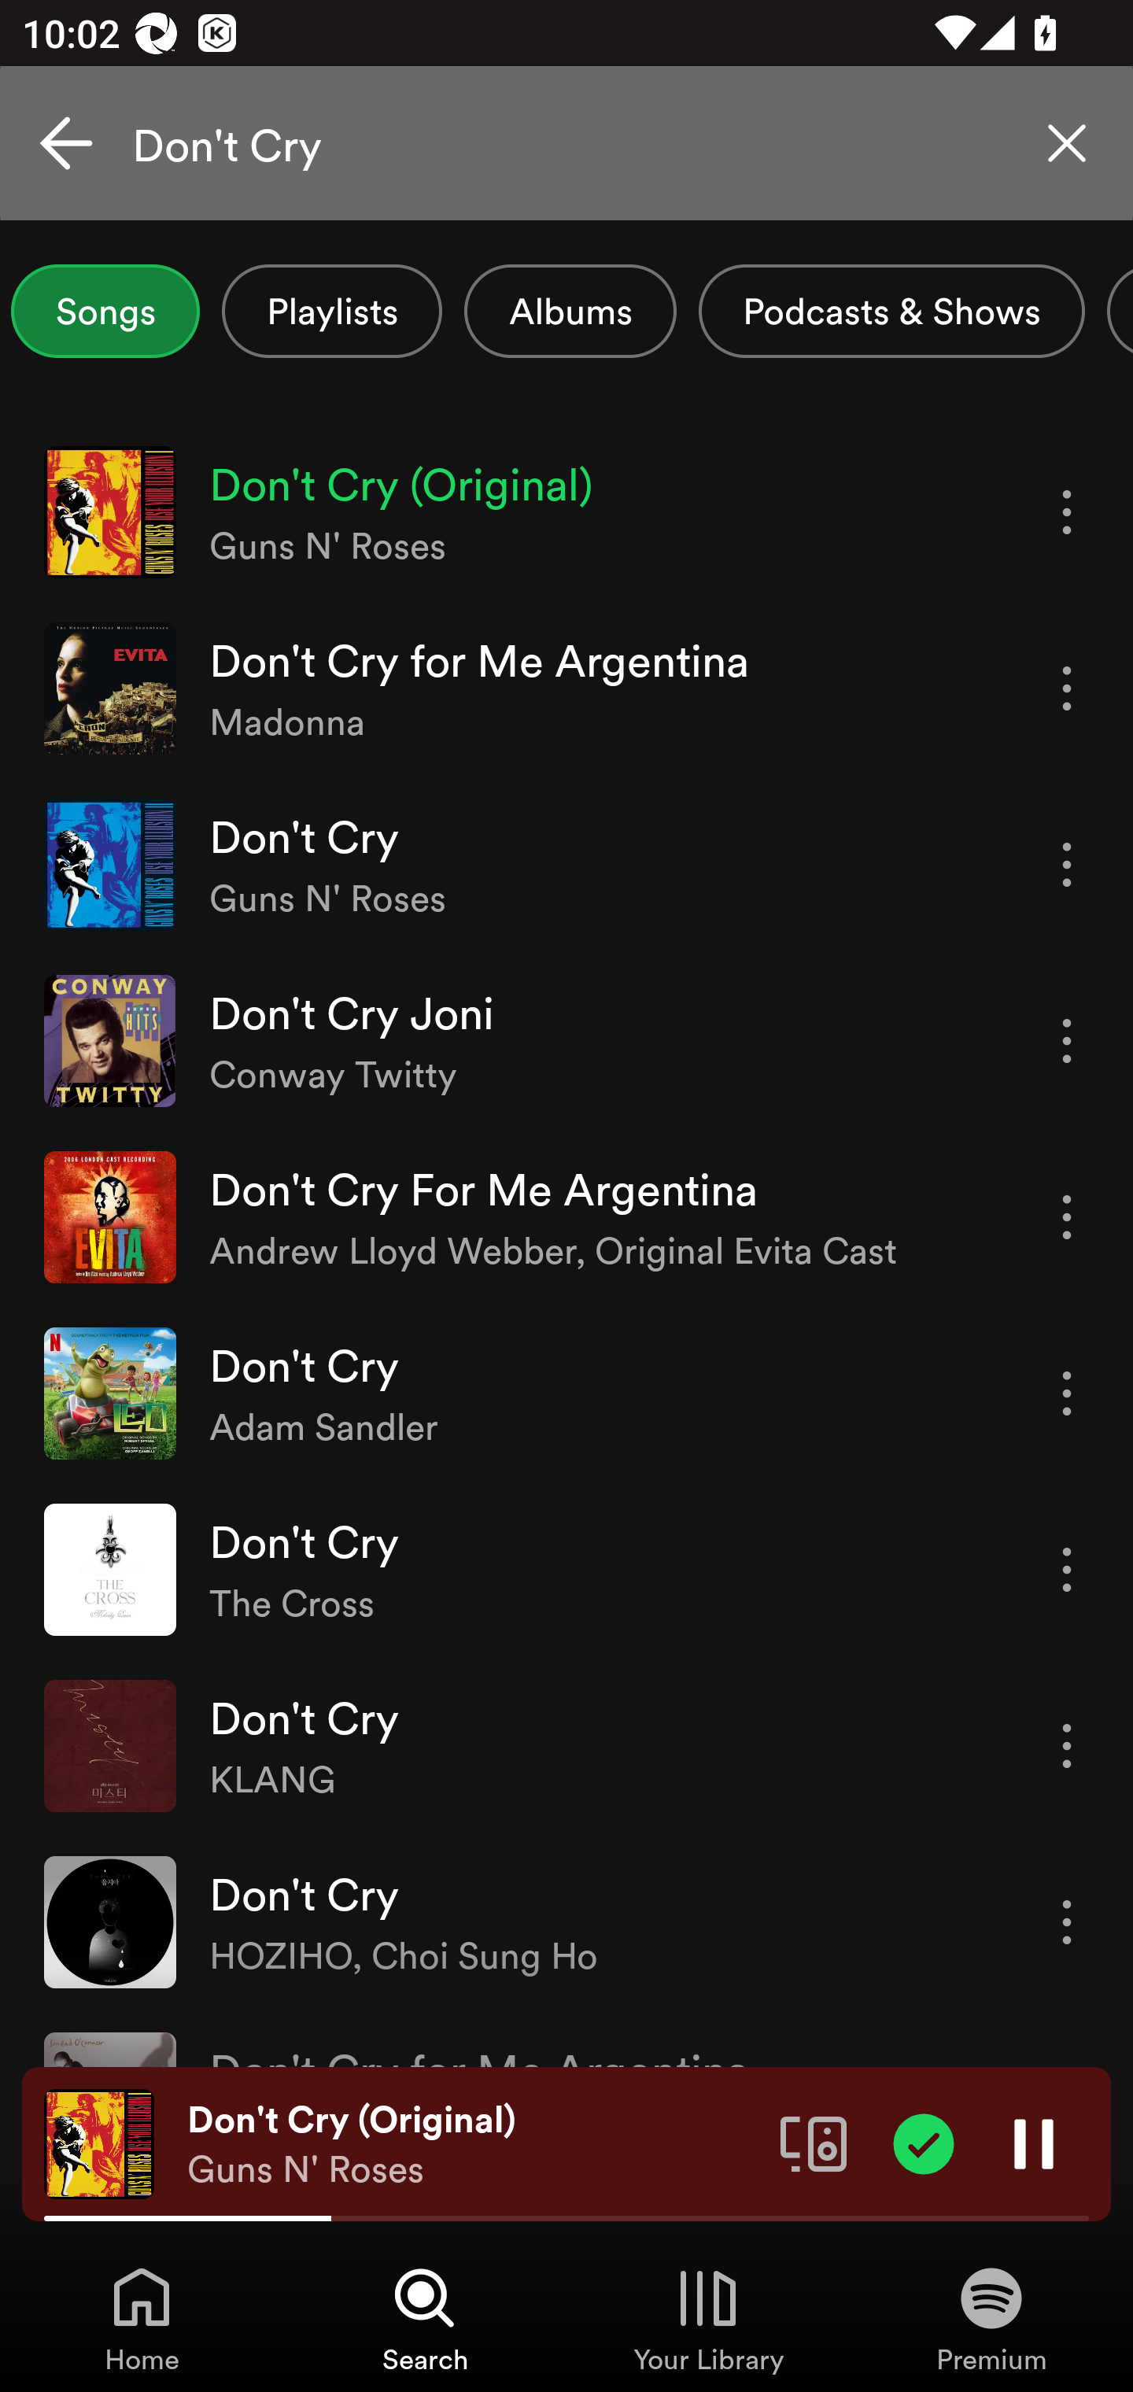  I want to click on Search, Tab 2 of 4 Search Search, so click(425, 2318).